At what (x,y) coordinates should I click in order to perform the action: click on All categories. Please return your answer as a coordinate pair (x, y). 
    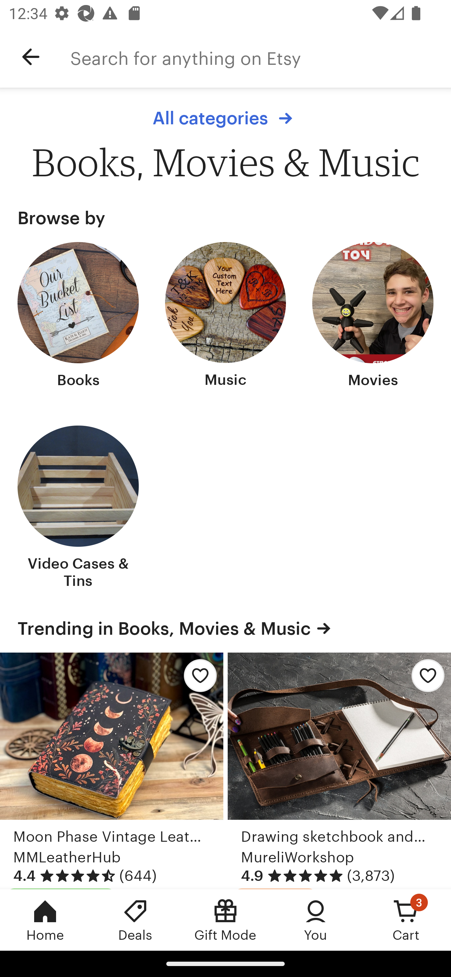
    Looking at the image, I should click on (225, 118).